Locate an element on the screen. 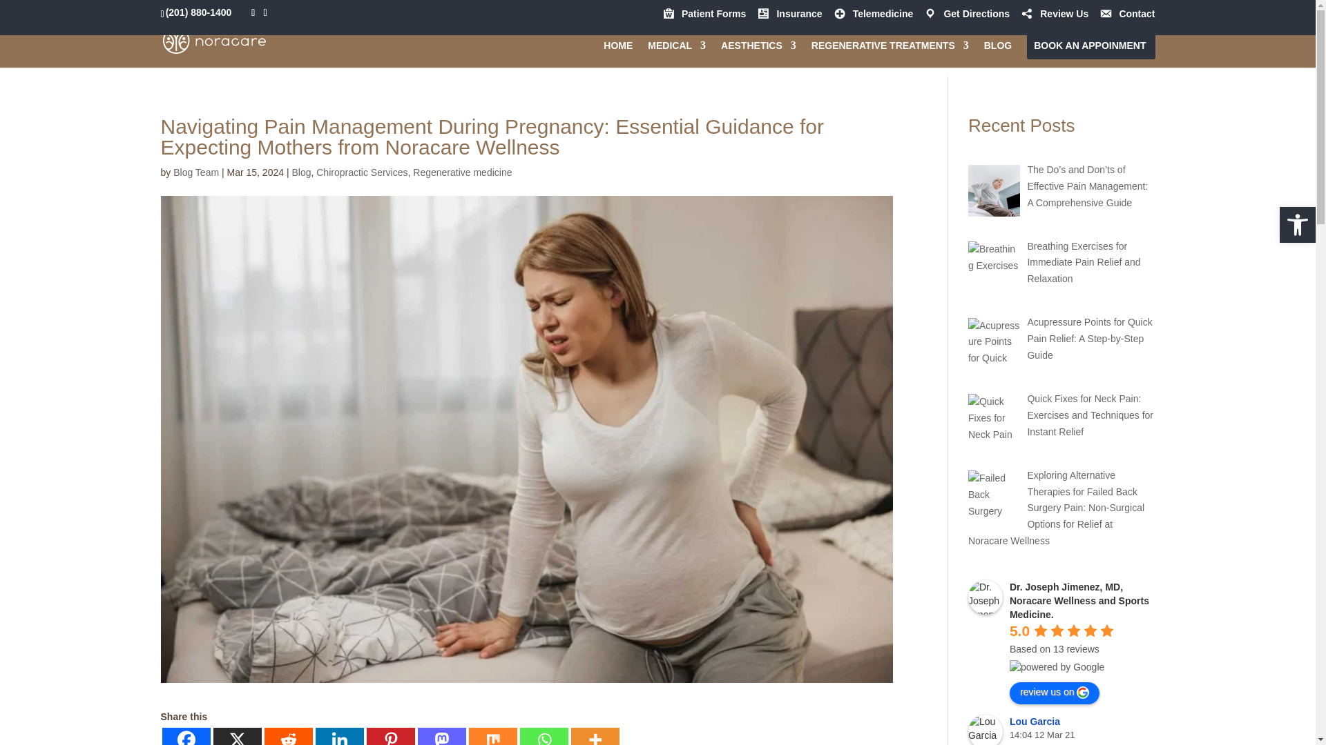 The width and height of the screenshot is (1326, 745). Whatsapp is located at coordinates (543, 737).